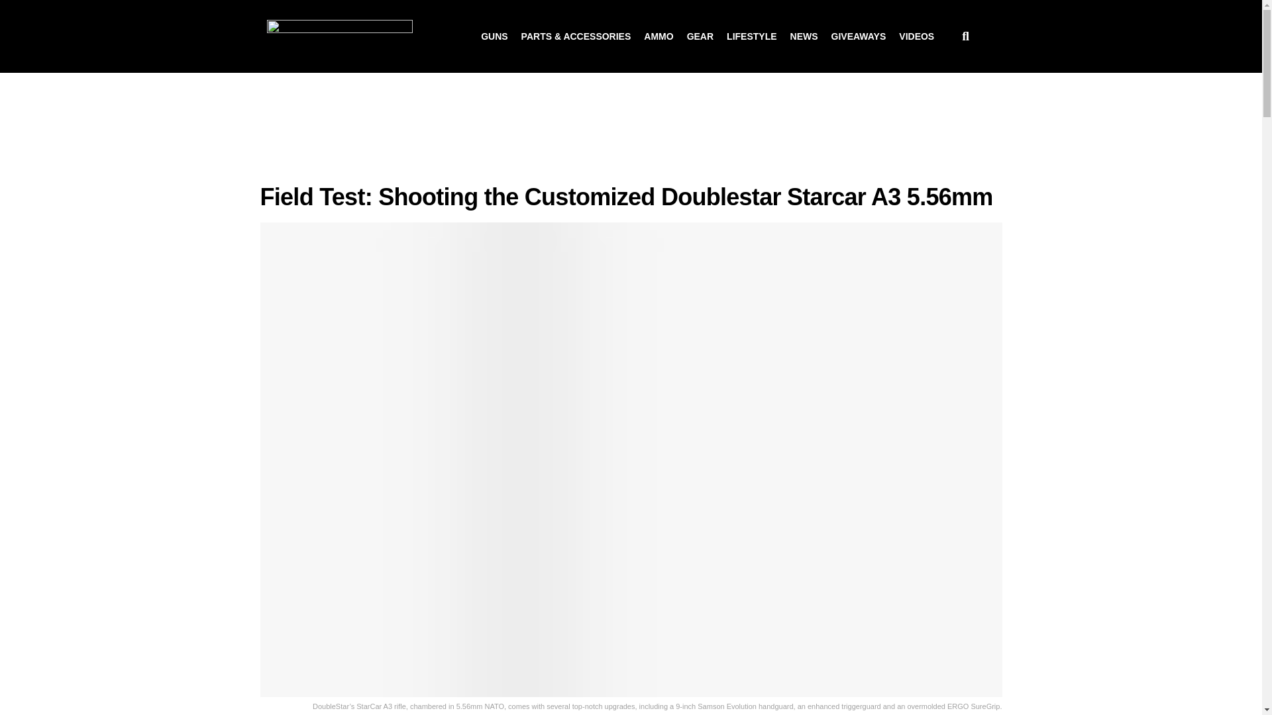  I want to click on 3rd party ad content, so click(631, 128).